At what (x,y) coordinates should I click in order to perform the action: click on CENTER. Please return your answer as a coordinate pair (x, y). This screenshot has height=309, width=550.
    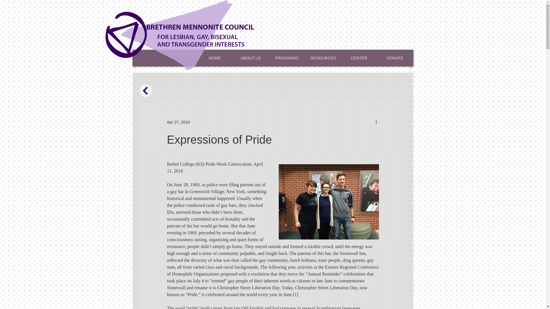
    Looking at the image, I should click on (359, 58).